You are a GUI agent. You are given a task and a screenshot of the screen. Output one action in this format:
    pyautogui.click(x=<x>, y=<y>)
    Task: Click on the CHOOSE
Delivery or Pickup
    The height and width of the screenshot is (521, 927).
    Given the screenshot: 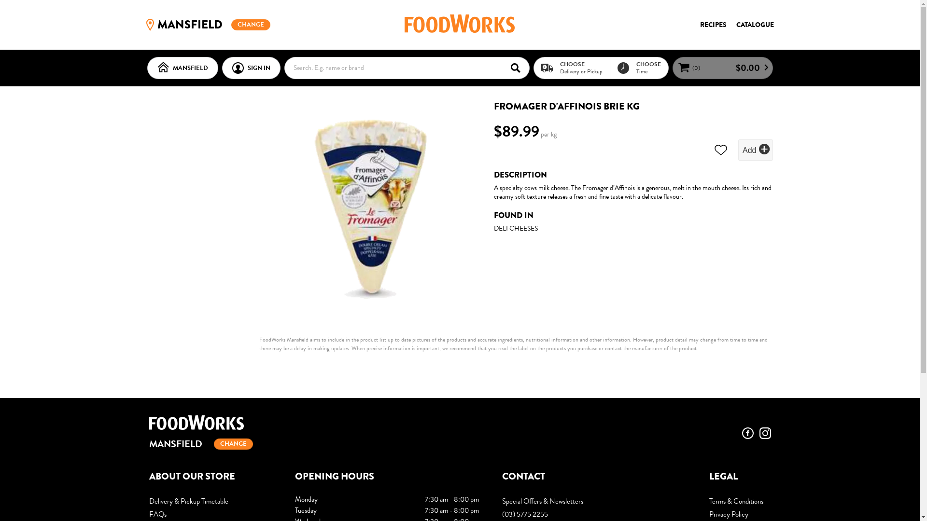 What is the action you would take?
    pyautogui.click(x=572, y=68)
    